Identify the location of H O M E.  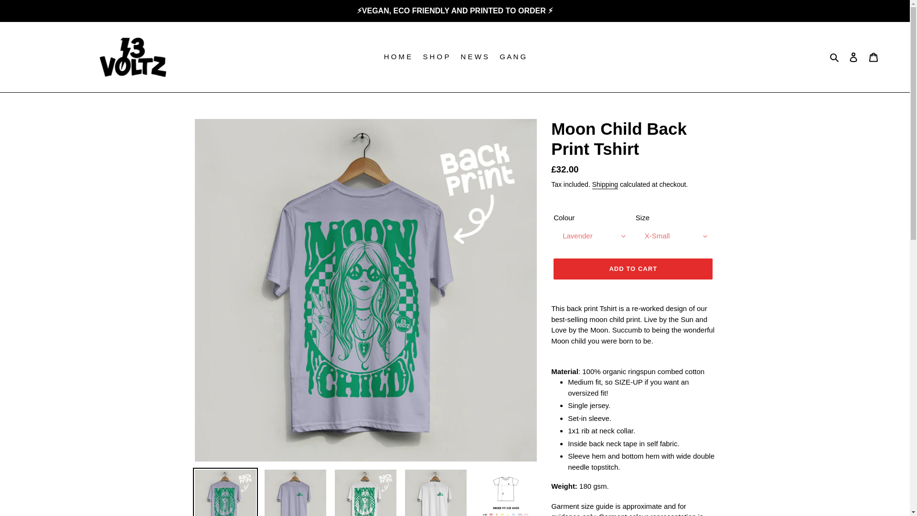
(397, 56).